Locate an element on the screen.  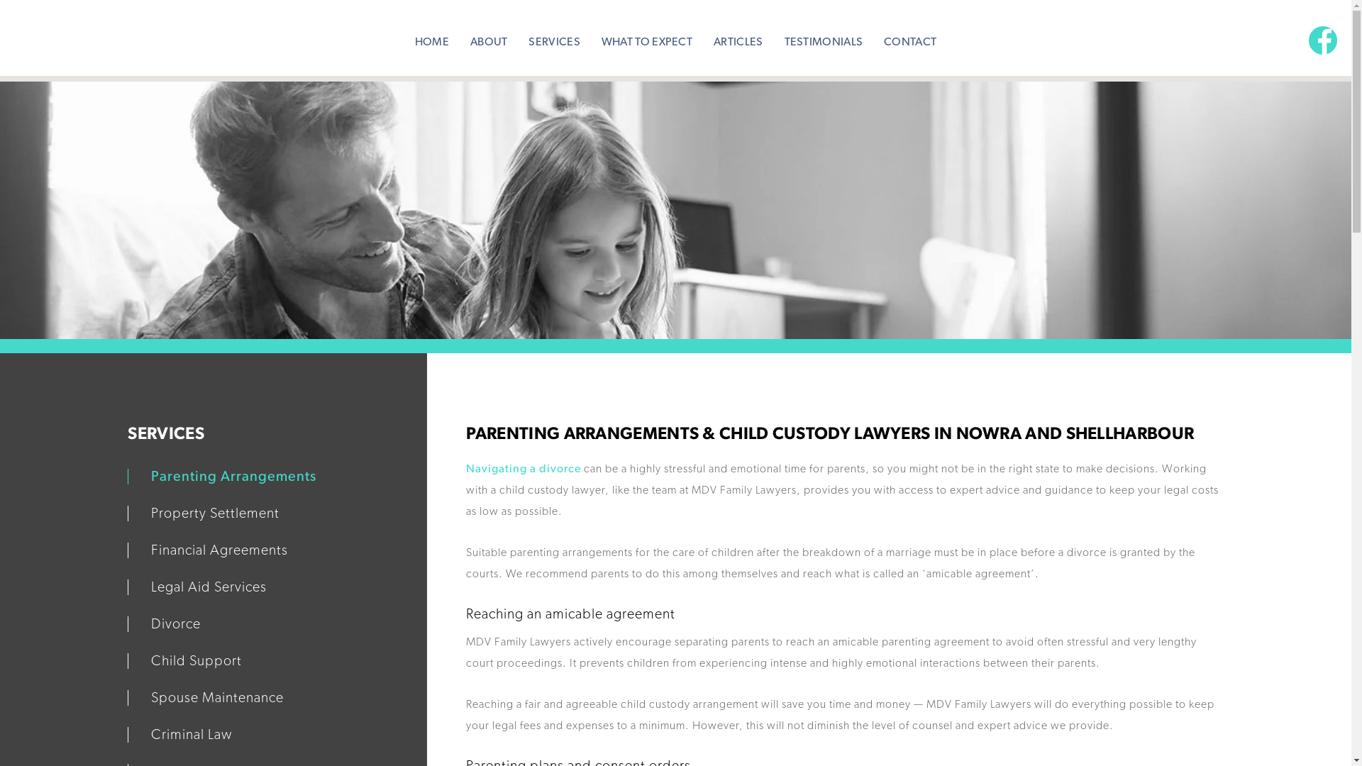
ARTICLES is located at coordinates (738, 35).